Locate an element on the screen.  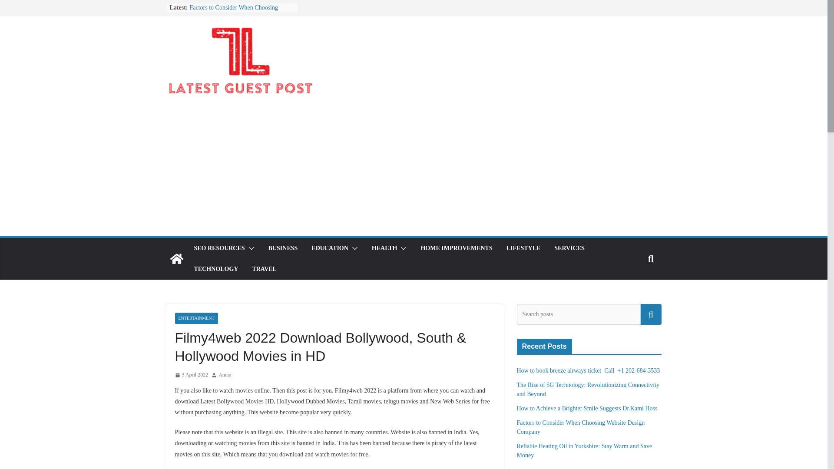
LIFESTYLE is located at coordinates (523, 248).